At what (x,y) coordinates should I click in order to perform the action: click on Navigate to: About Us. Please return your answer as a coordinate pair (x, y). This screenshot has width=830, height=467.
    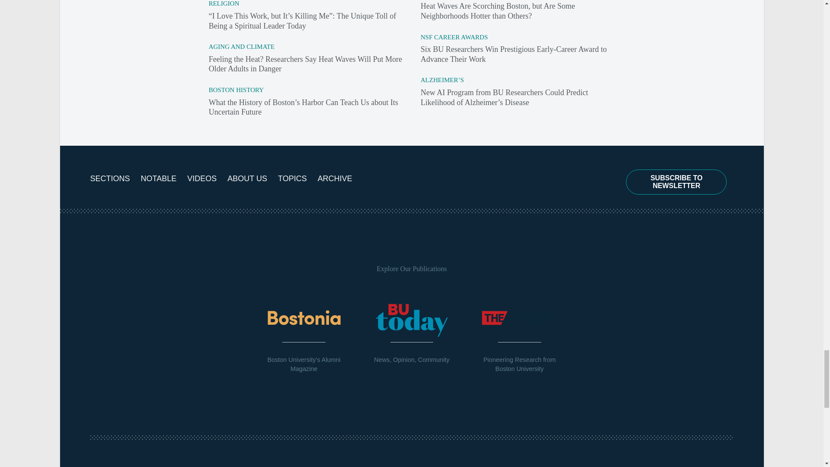
    Looking at the image, I should click on (247, 179).